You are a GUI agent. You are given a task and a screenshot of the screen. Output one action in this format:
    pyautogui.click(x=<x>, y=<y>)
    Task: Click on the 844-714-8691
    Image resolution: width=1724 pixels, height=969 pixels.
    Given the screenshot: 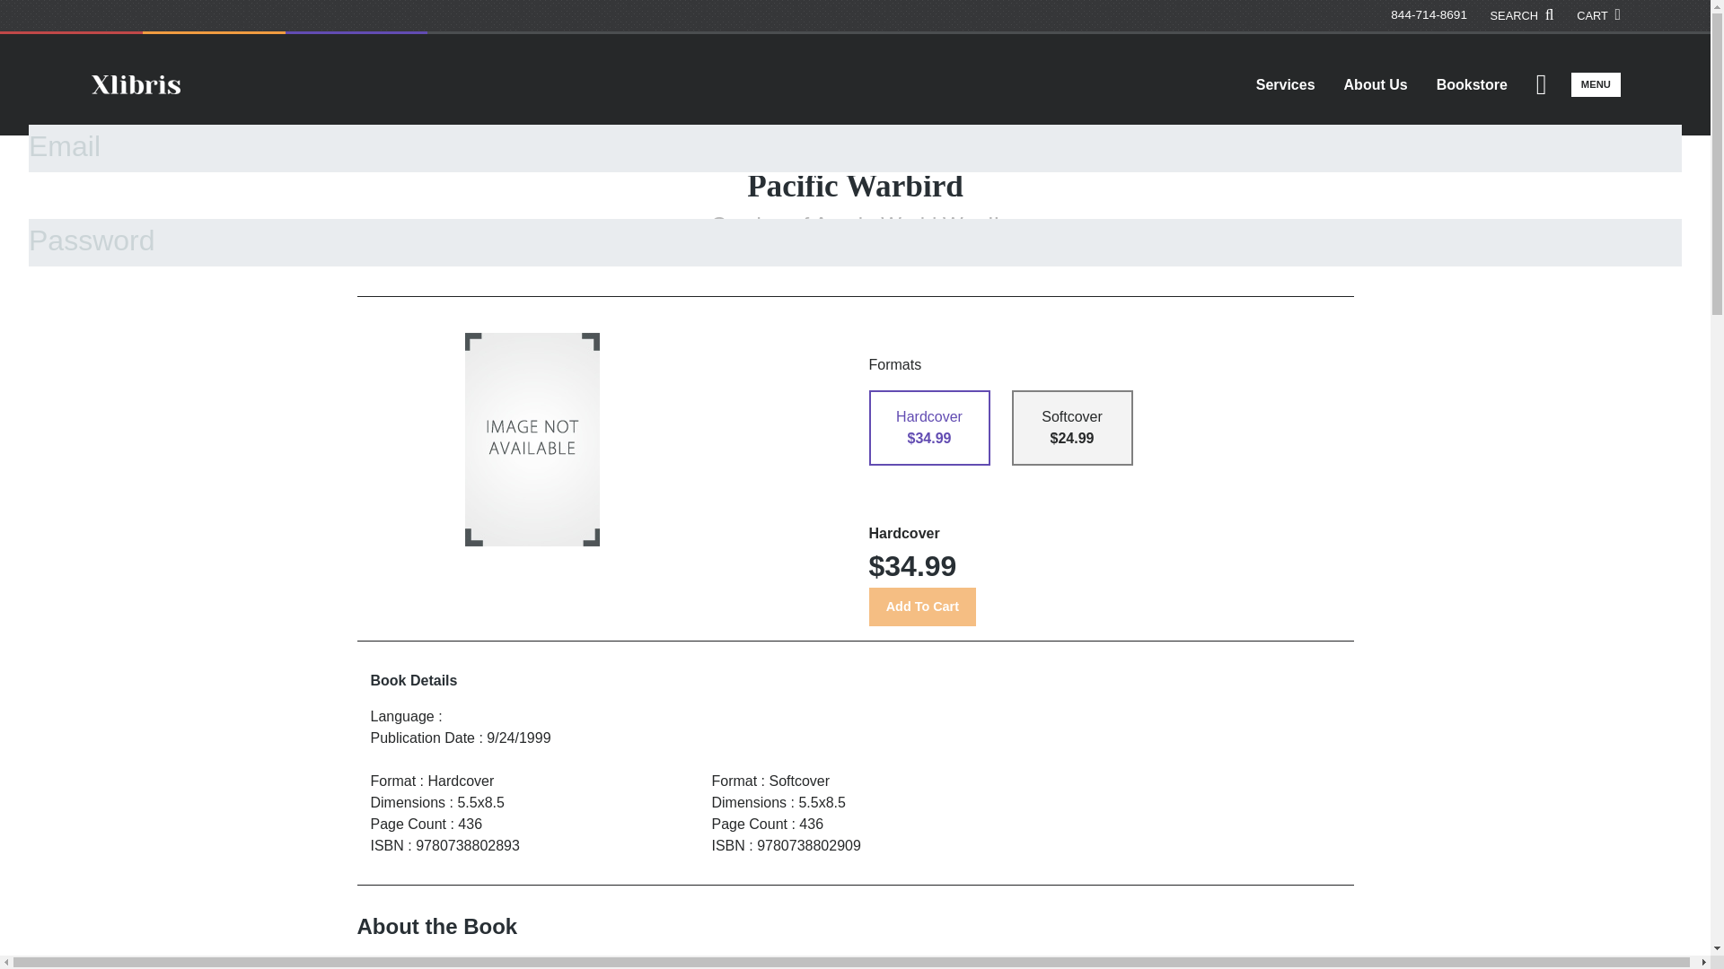 What is the action you would take?
    pyautogui.click(x=1429, y=14)
    